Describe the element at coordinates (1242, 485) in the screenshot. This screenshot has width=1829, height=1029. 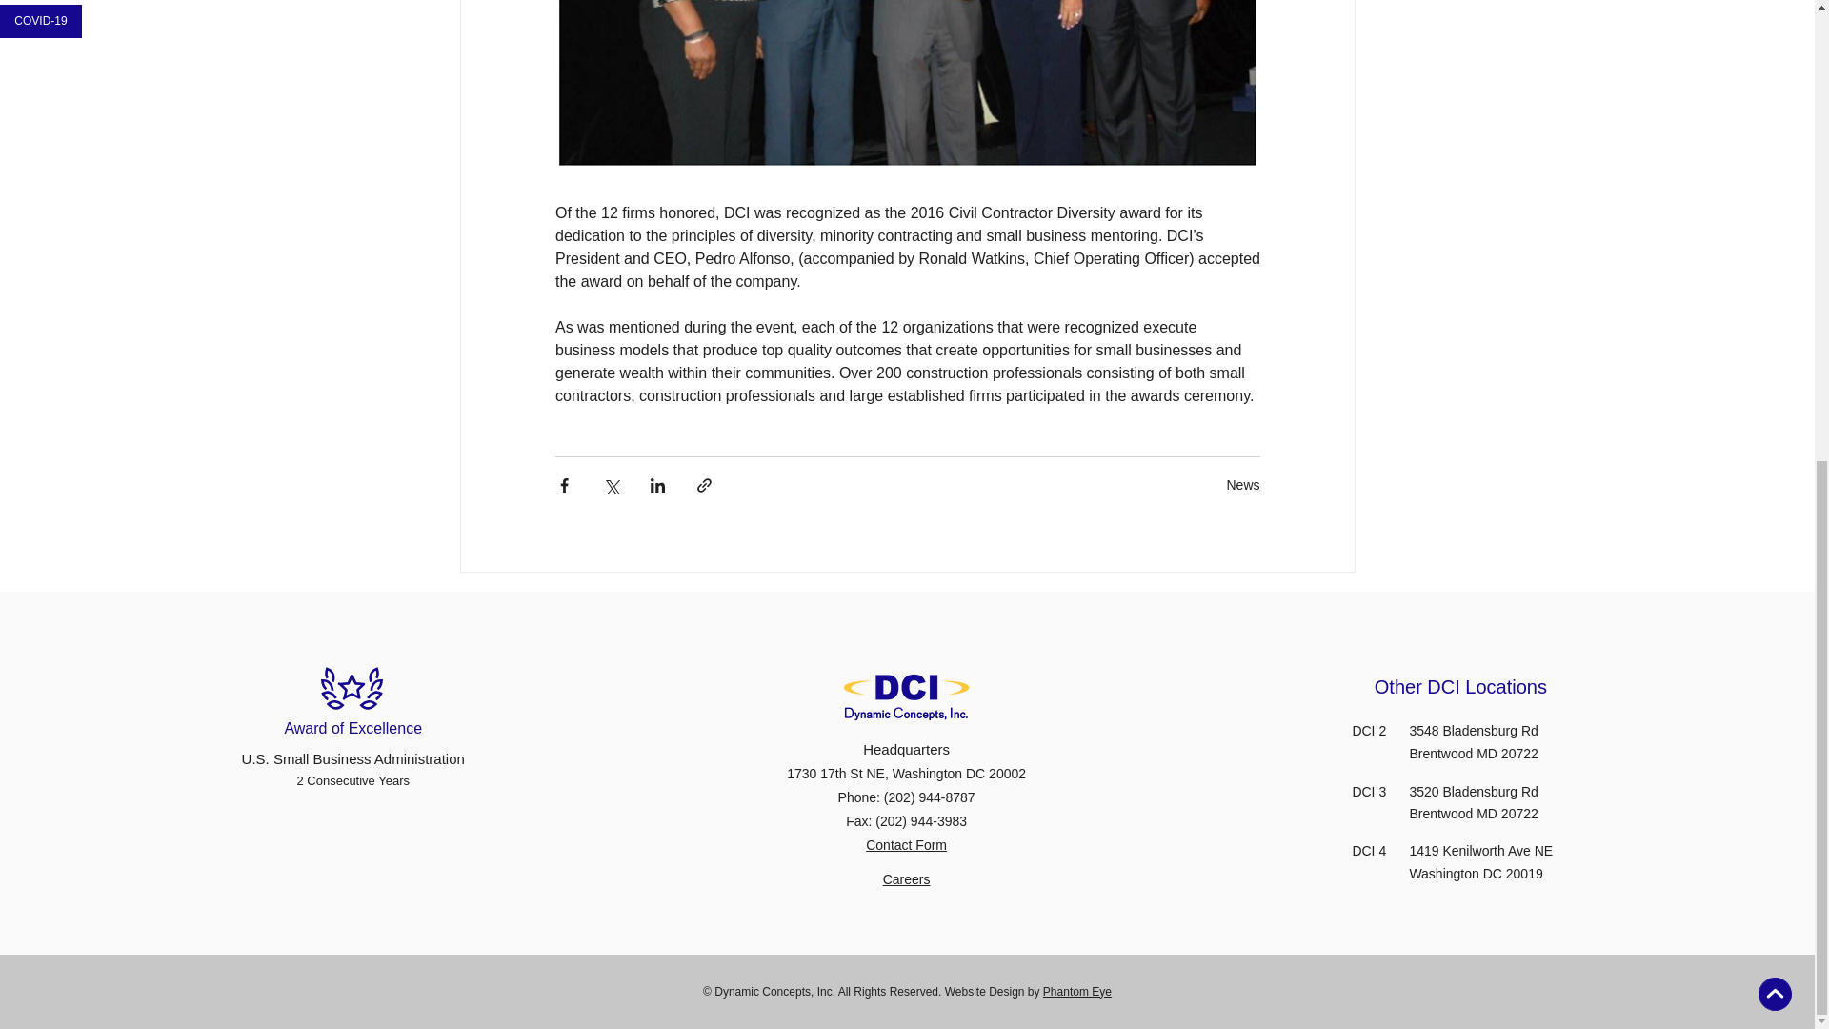
I see `News` at that location.